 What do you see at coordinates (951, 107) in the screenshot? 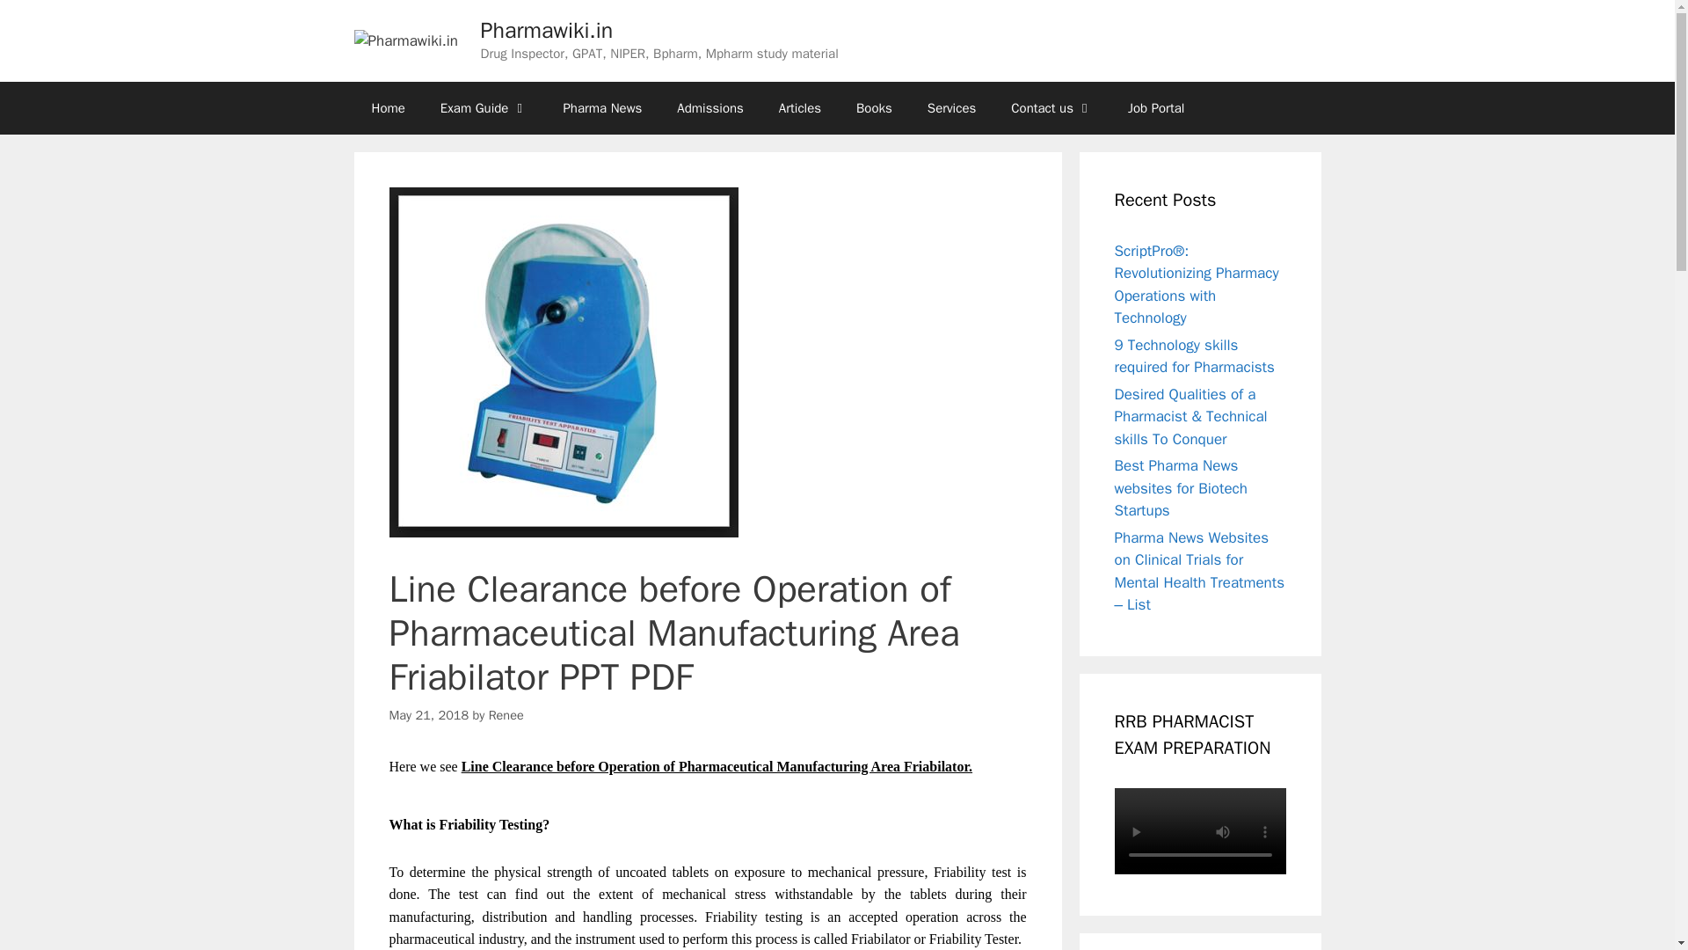
I see `Services` at bounding box center [951, 107].